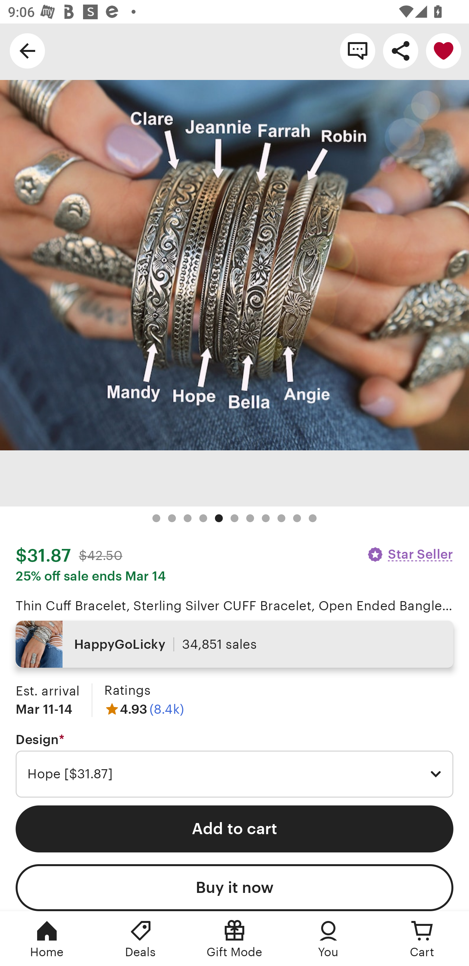  I want to click on Hope [$31.87], so click(234, 774).